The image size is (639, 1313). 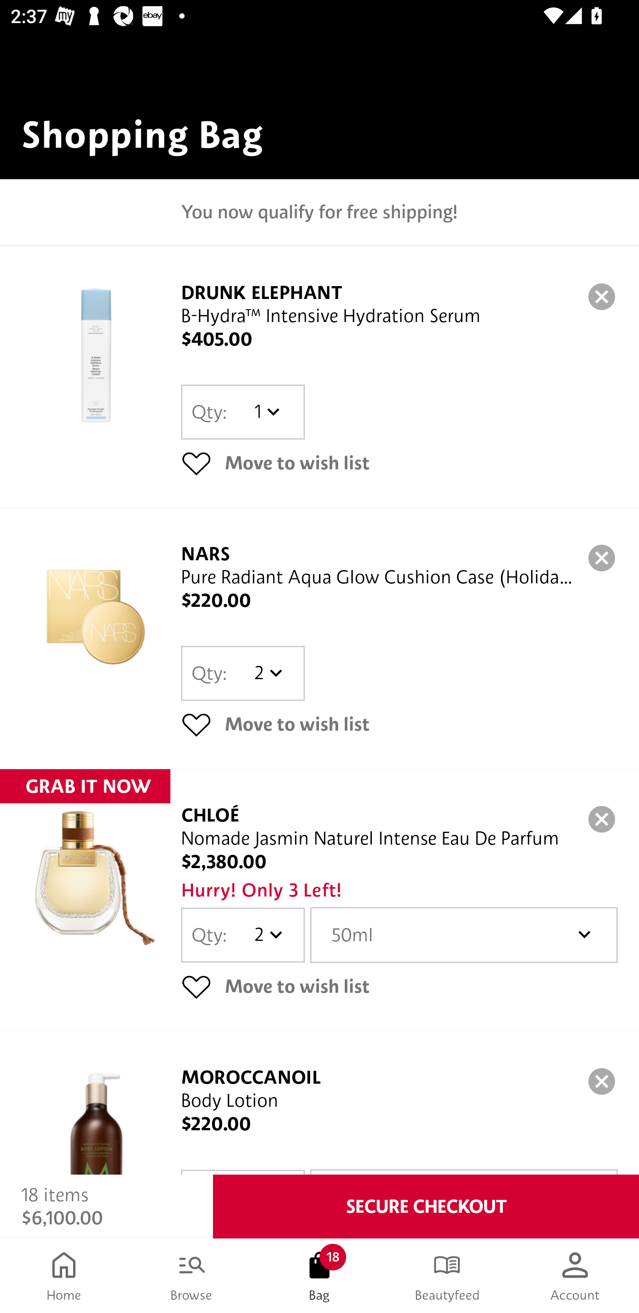 What do you see at coordinates (399, 463) in the screenshot?
I see `Move to wish list` at bounding box center [399, 463].